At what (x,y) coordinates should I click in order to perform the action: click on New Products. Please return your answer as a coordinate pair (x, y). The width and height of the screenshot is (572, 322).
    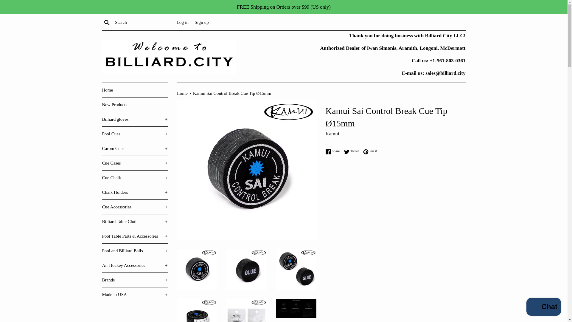
    Looking at the image, I should click on (135, 104).